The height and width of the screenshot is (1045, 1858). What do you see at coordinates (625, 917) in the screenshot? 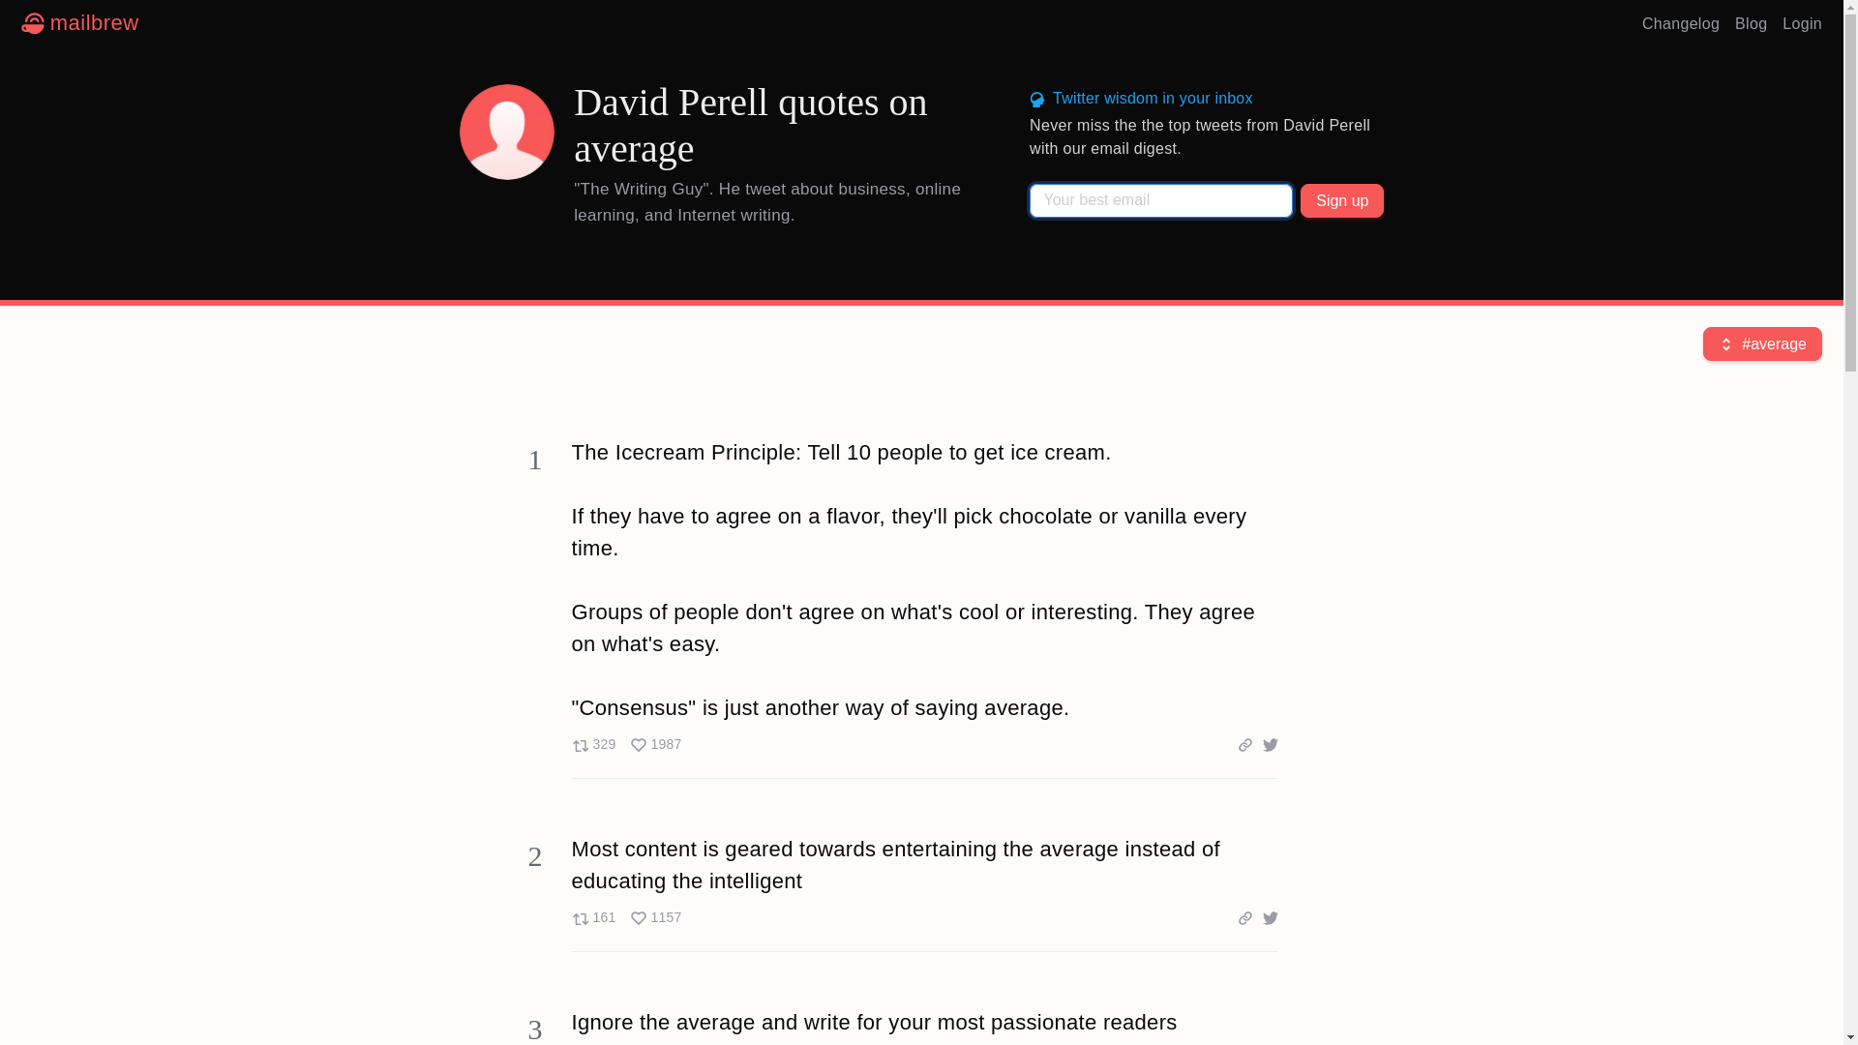
I see `Changelog` at bounding box center [625, 917].